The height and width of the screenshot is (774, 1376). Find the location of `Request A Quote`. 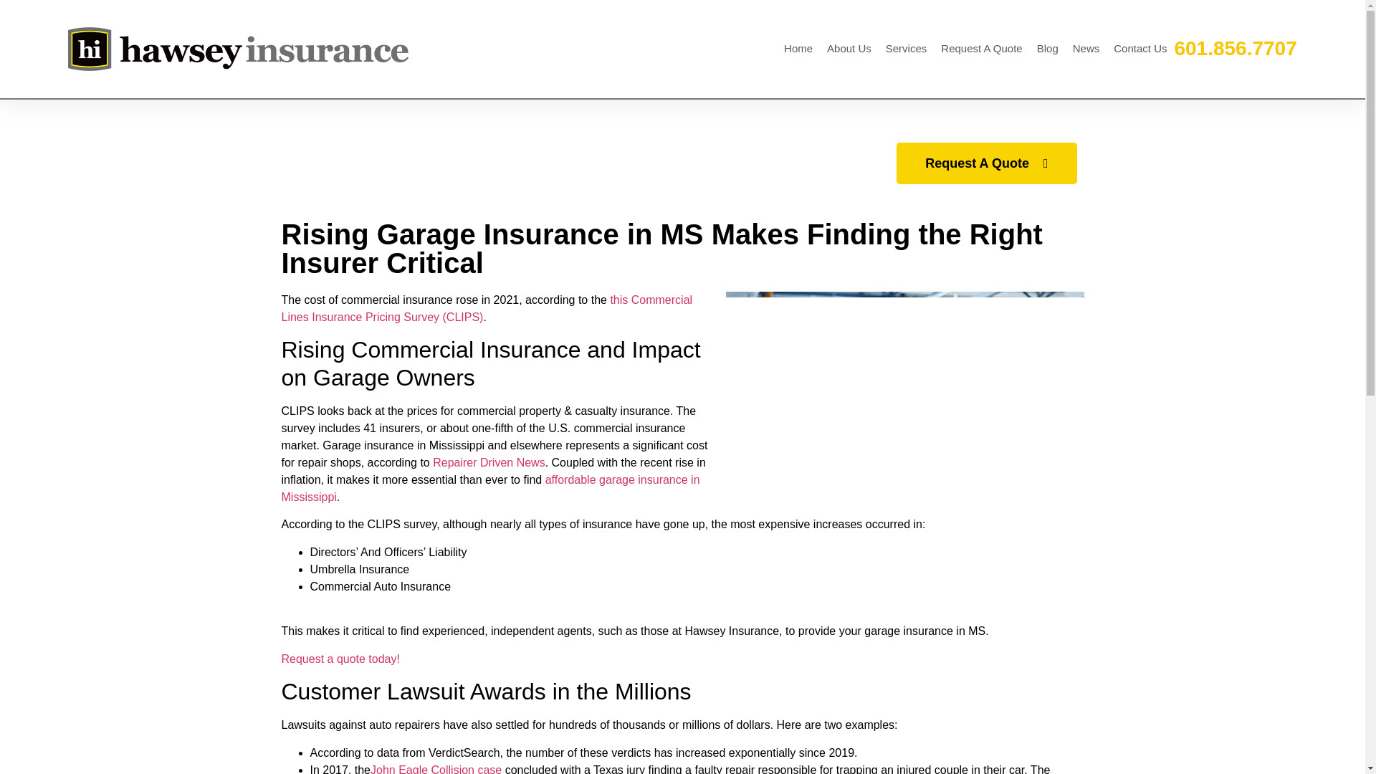

Request A Quote is located at coordinates (982, 49).